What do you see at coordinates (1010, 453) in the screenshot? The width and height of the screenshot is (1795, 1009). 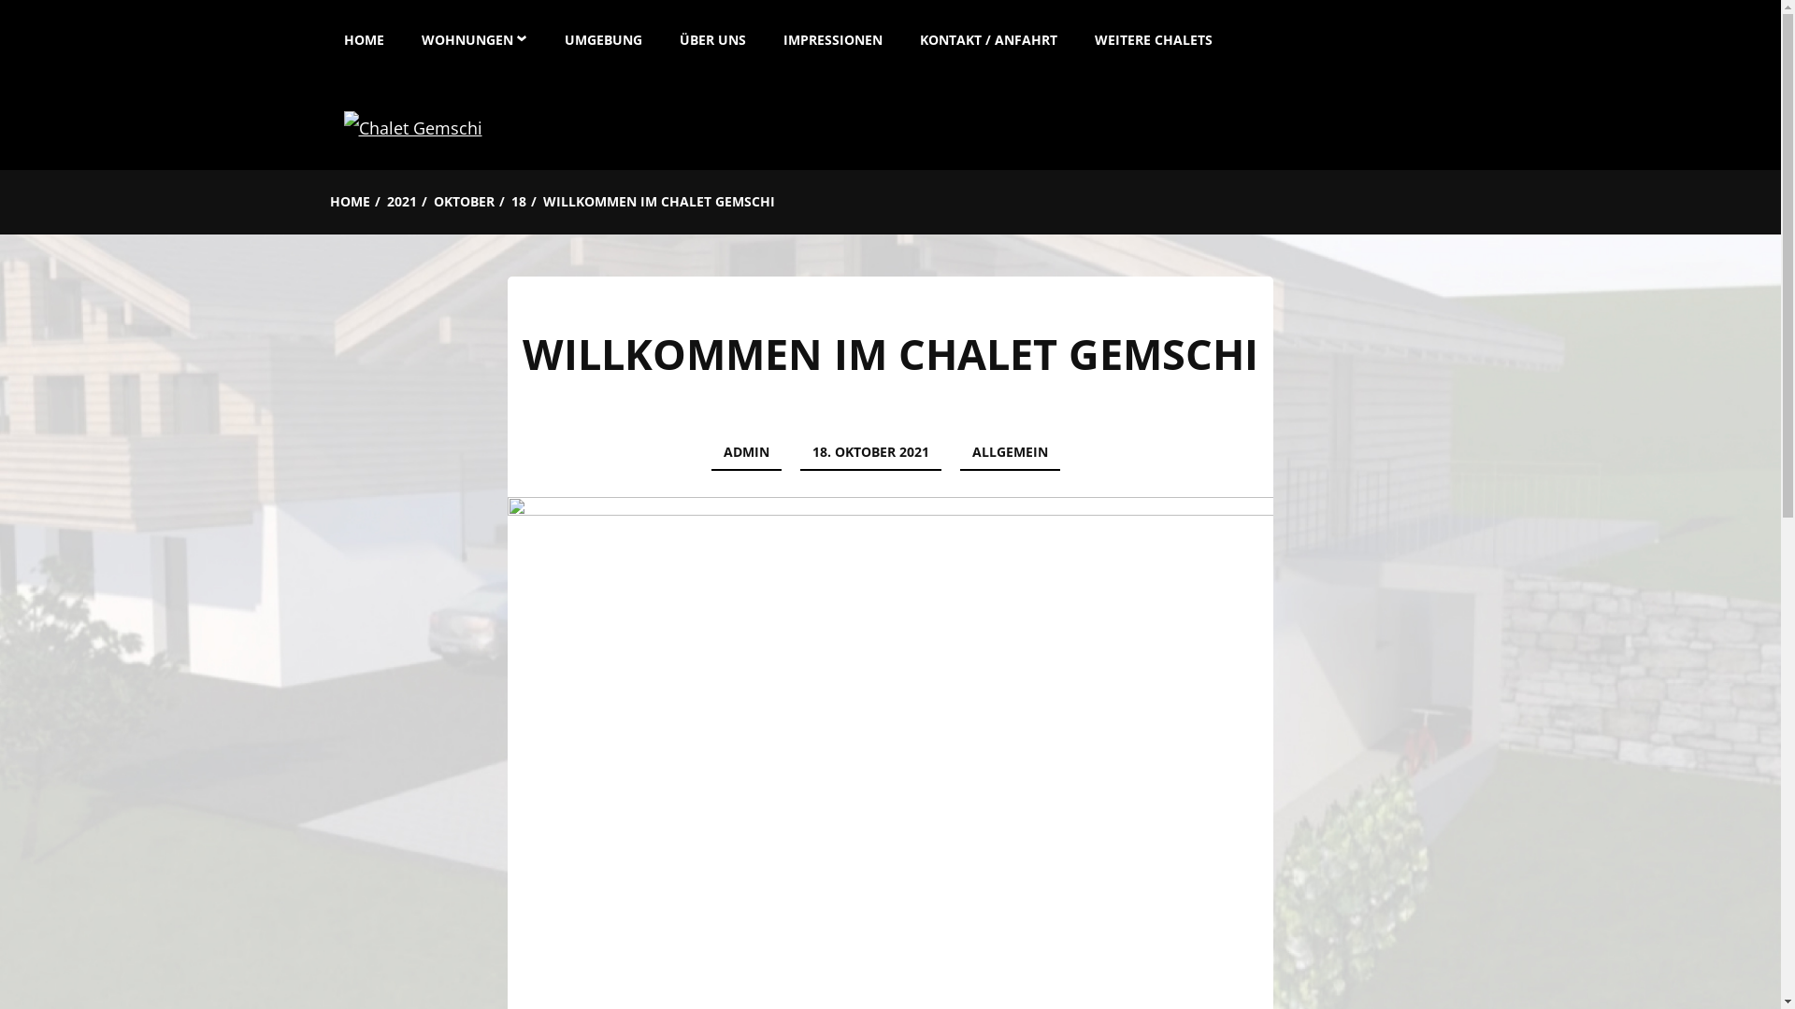 I see `ALLGEMEIN` at bounding box center [1010, 453].